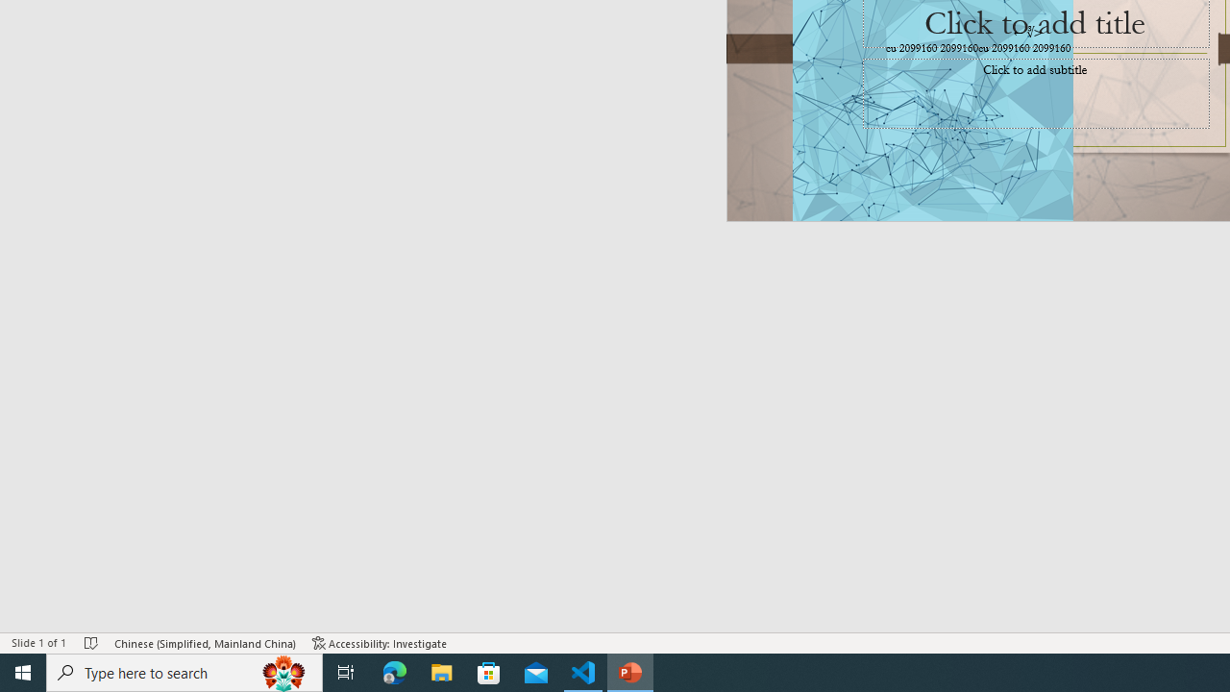 The image size is (1230, 692). Describe the element at coordinates (1028, 32) in the screenshot. I see `TextBox 7` at that location.